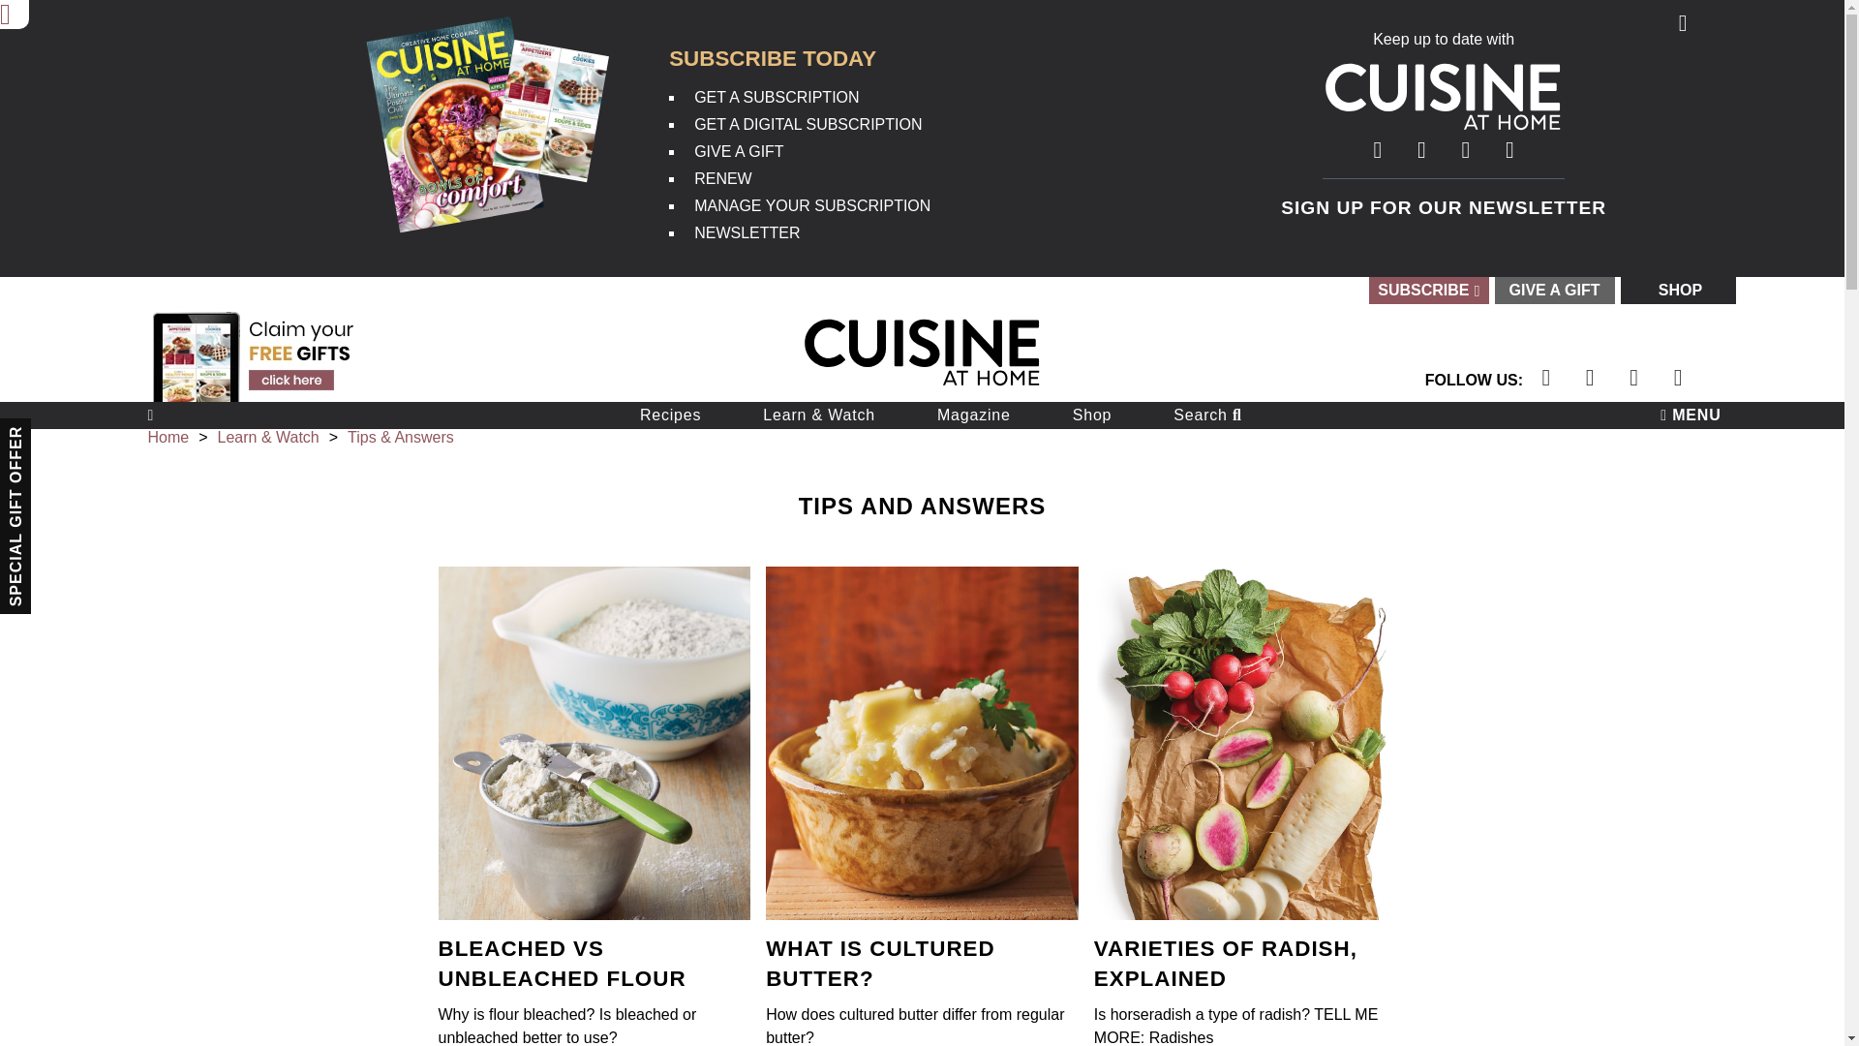 The width and height of the screenshot is (1859, 1046). I want to click on MANAGE YOUR SUBSCRIPTION, so click(811, 205).